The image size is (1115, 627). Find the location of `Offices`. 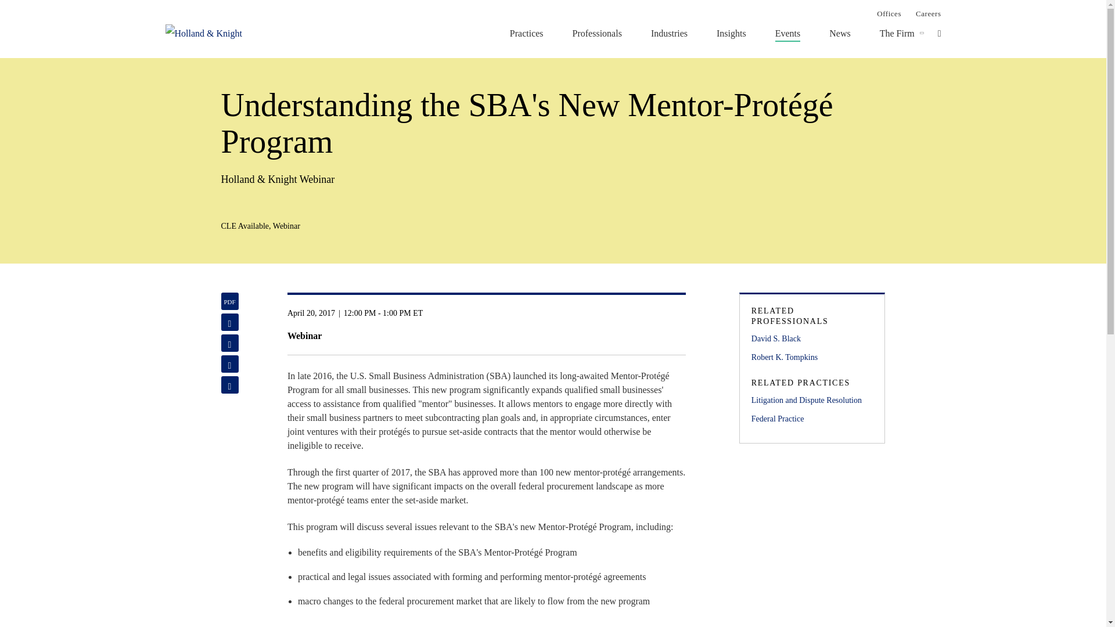

Offices is located at coordinates (889, 13).